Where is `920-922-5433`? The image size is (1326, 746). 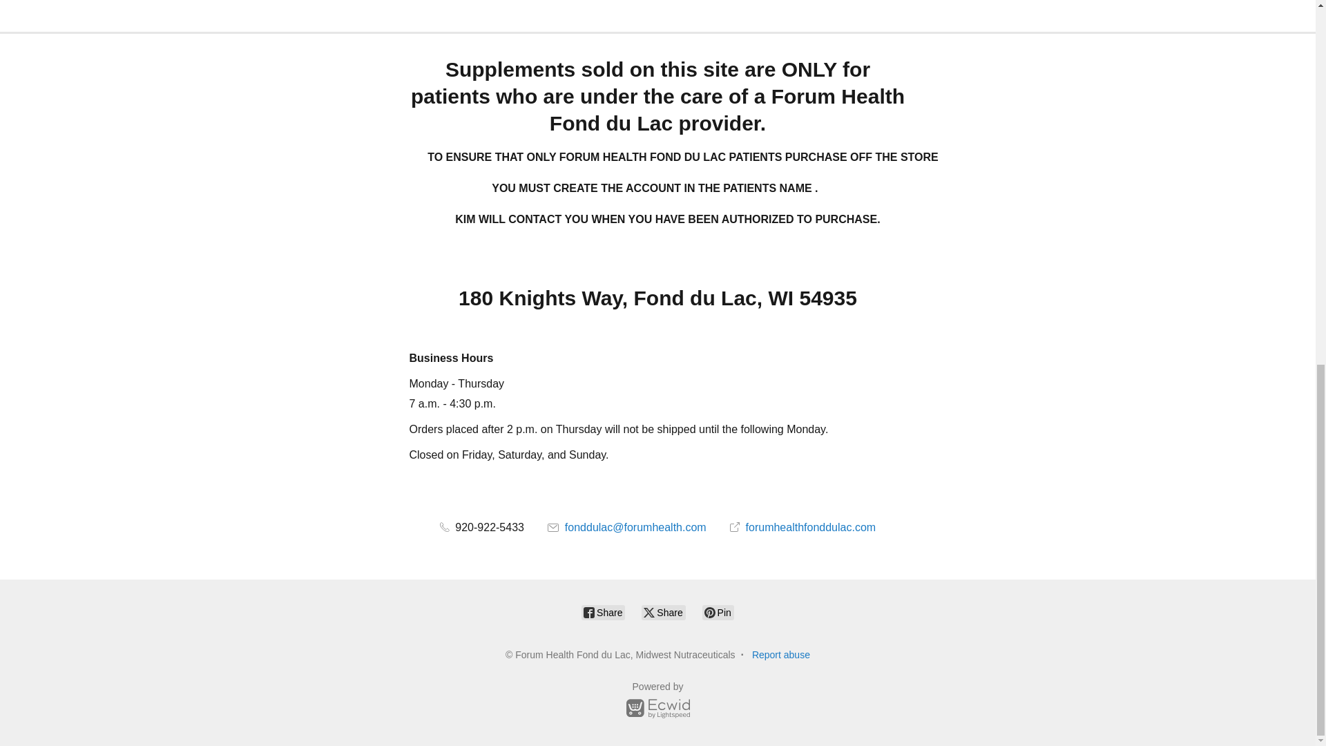
920-922-5433 is located at coordinates (482, 527).